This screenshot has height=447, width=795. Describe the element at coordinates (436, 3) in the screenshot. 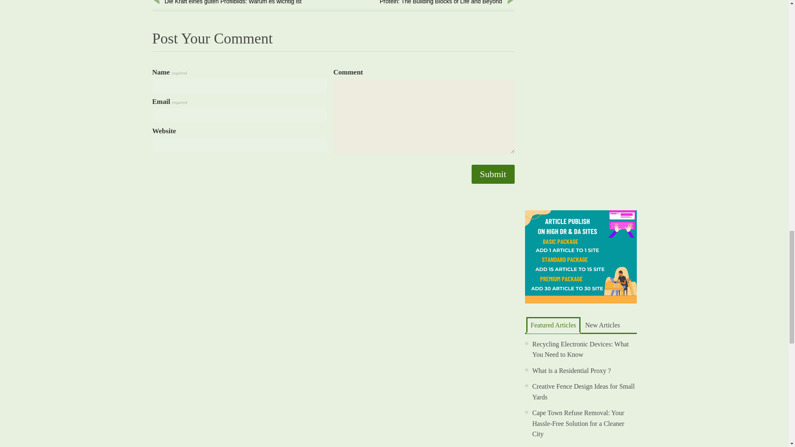

I see `Featured Articles` at that location.